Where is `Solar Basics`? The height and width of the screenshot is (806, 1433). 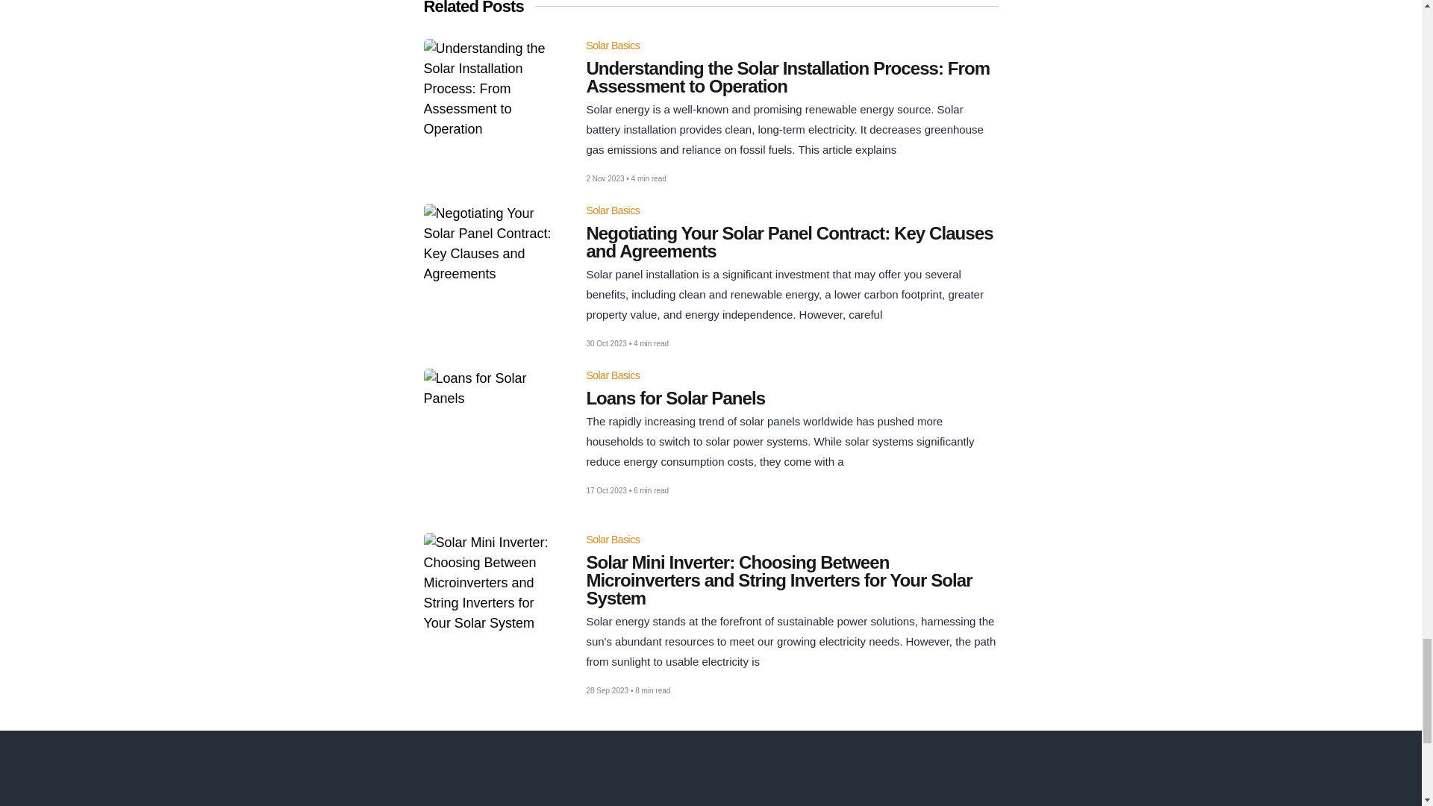 Solar Basics is located at coordinates (612, 539).